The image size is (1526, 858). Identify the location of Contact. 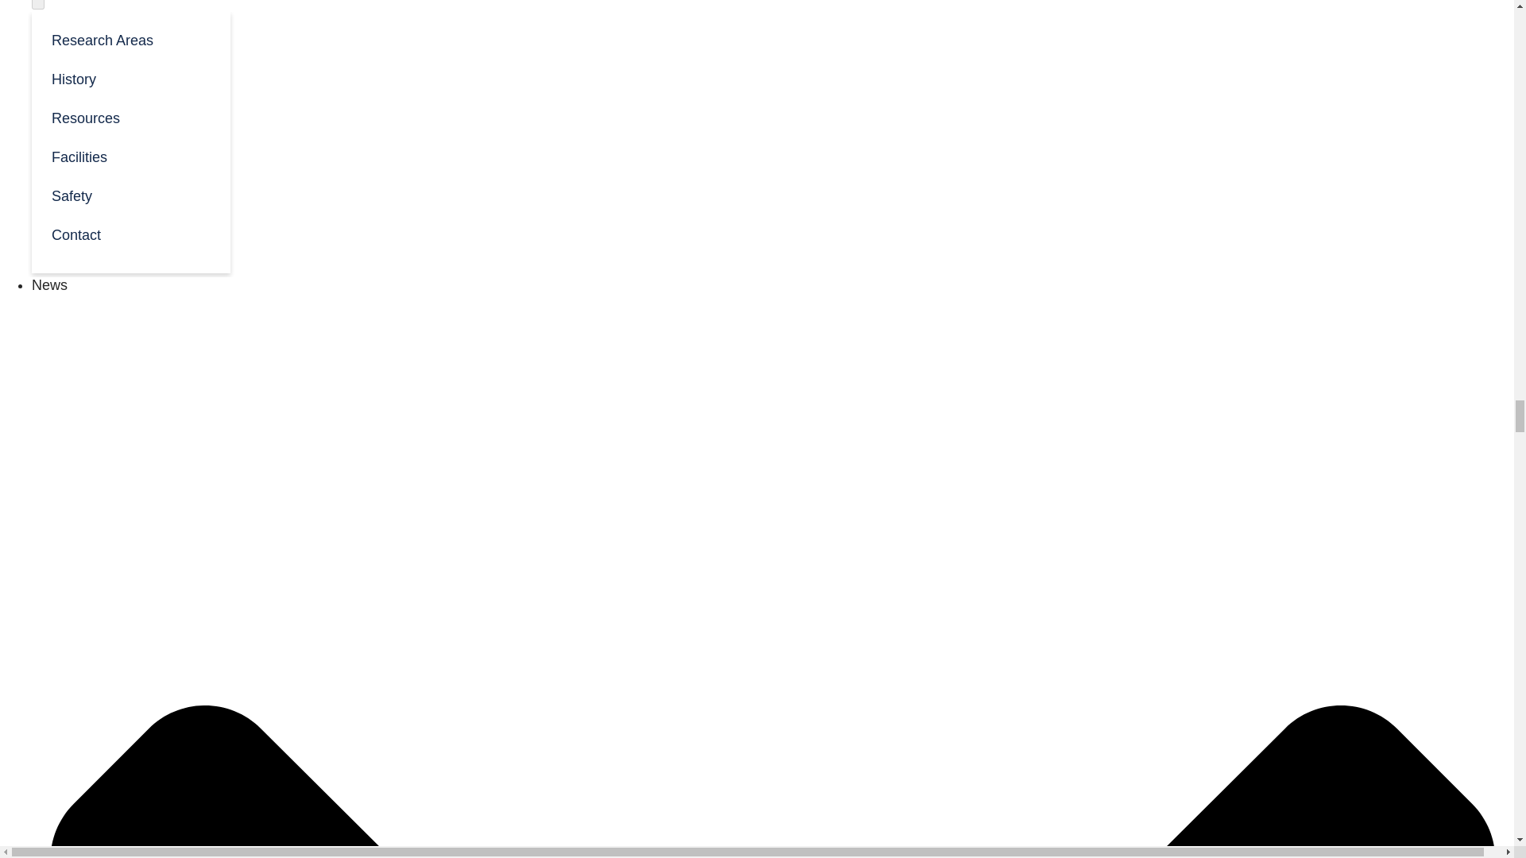
(130, 234).